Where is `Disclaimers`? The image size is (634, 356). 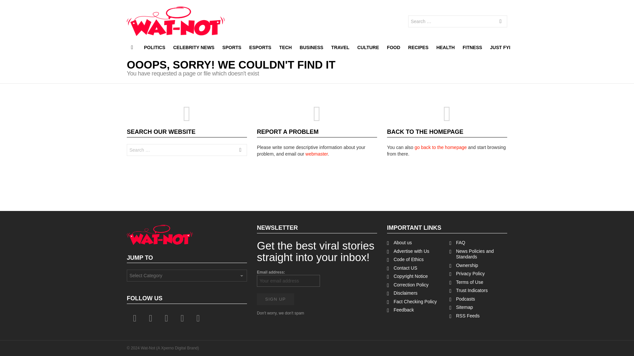 Disclaimers is located at coordinates (416, 293).